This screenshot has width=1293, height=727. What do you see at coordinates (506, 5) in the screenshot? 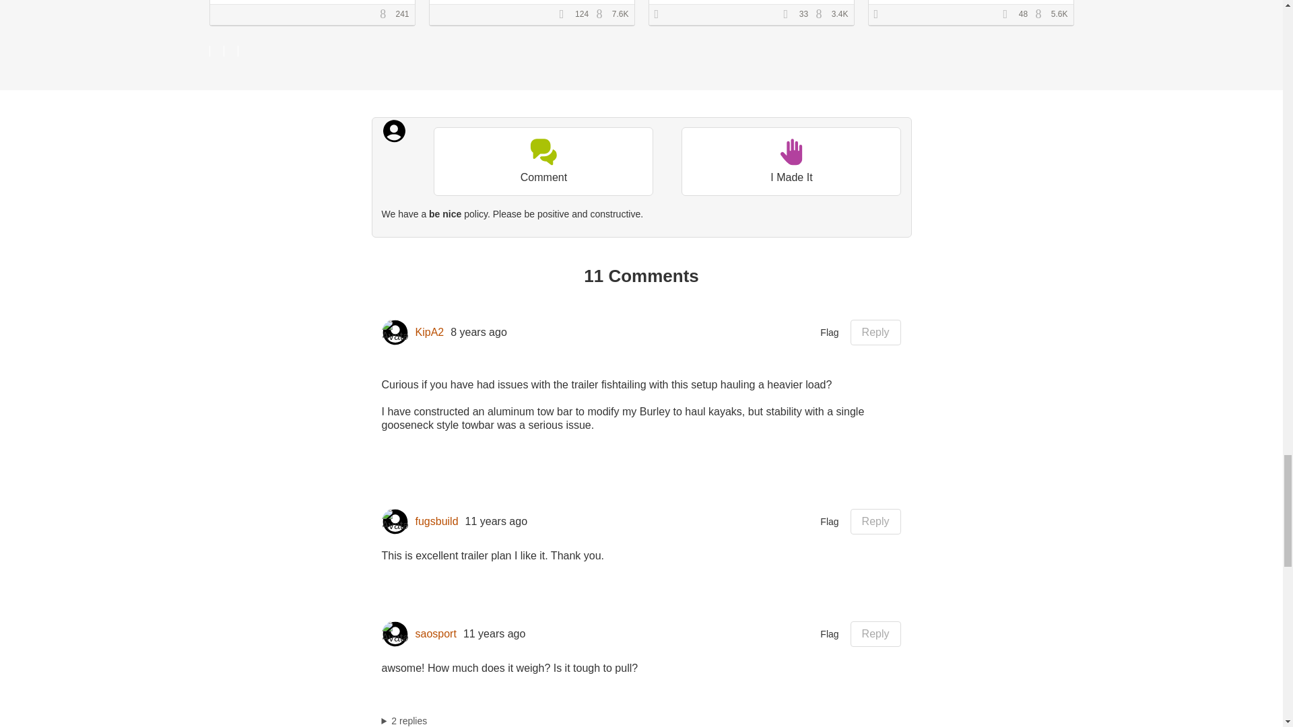
I see `Giovanni Aggiustatutto` at bounding box center [506, 5].